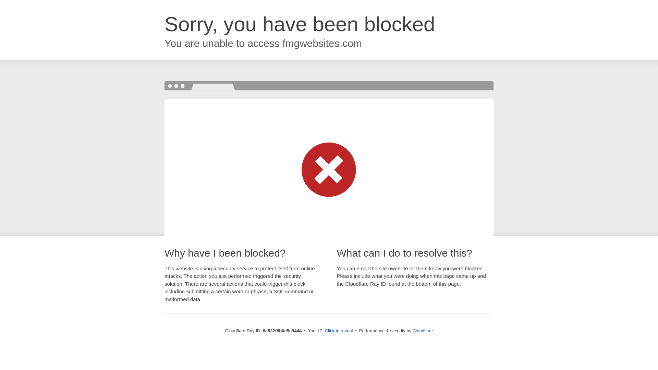 The image size is (658, 370). I want to click on Click to reveal, so click(339, 331).